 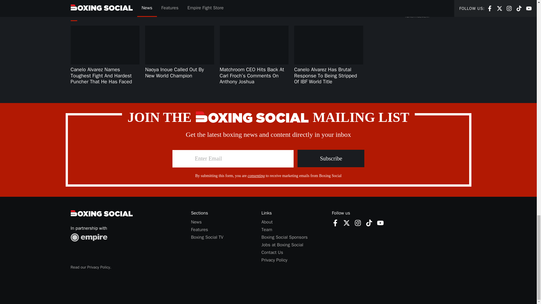 I want to click on Privacy Policy, so click(x=274, y=260).